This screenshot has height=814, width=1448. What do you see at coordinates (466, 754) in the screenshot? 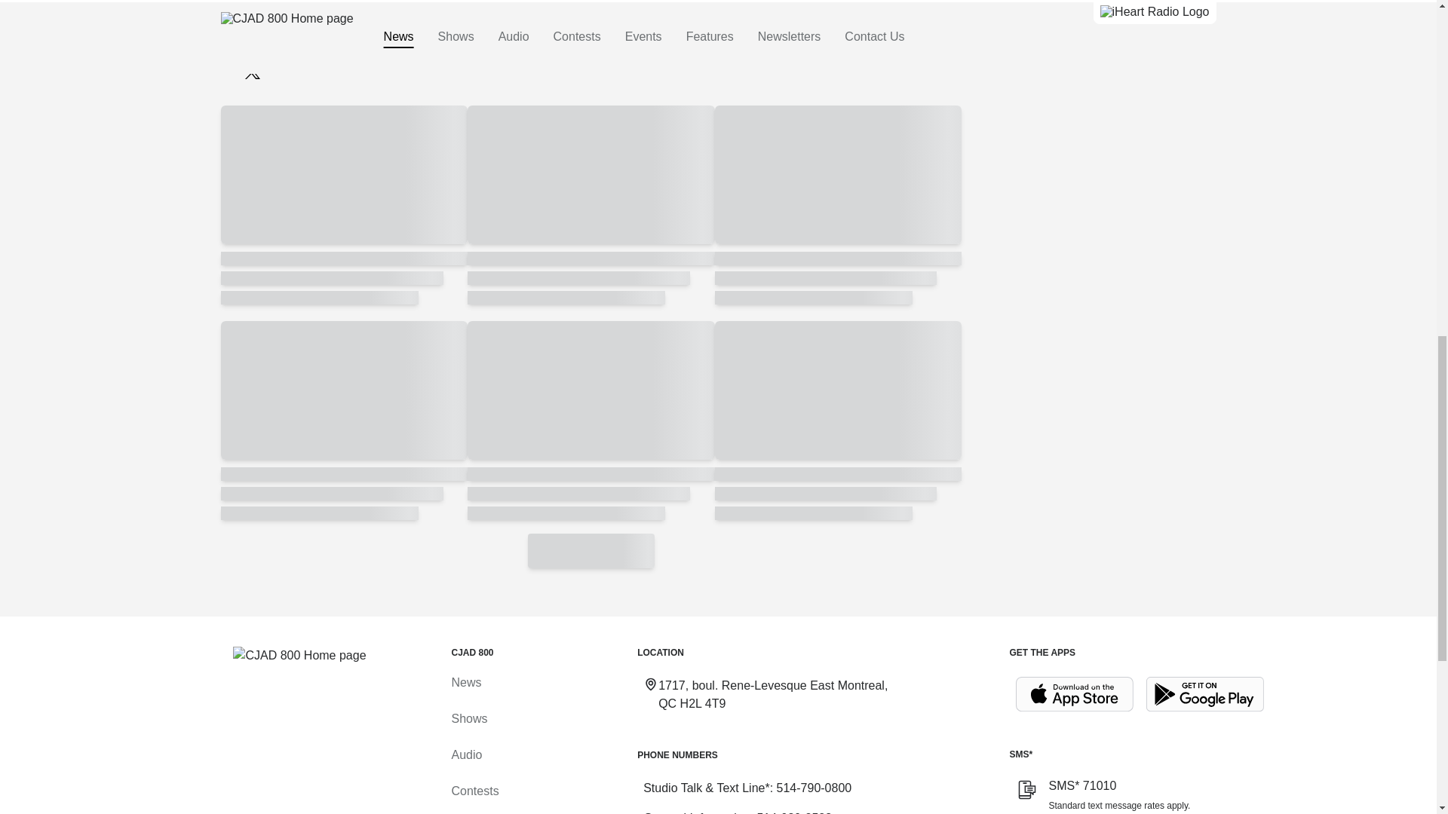
I see `Audio` at bounding box center [466, 754].